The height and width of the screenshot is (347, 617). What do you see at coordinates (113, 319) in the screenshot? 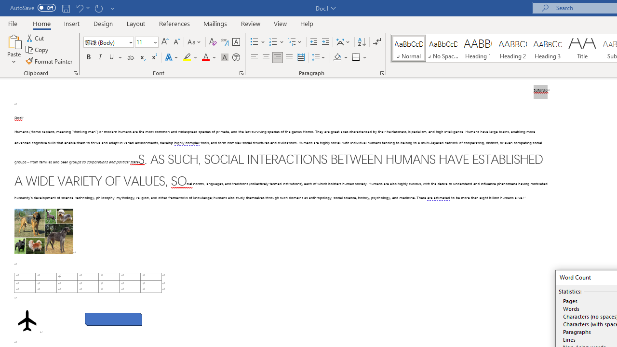
I see `Rectangle: Diagonal Corners Snipped 2` at bounding box center [113, 319].